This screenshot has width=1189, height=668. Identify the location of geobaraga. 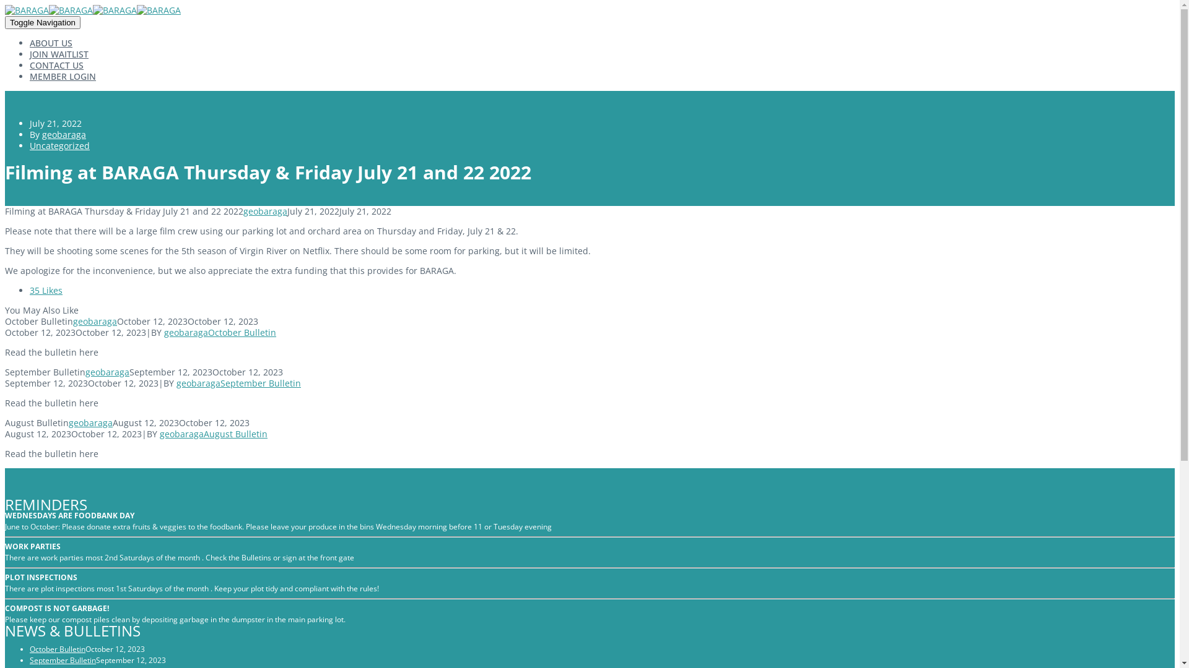
(186, 333).